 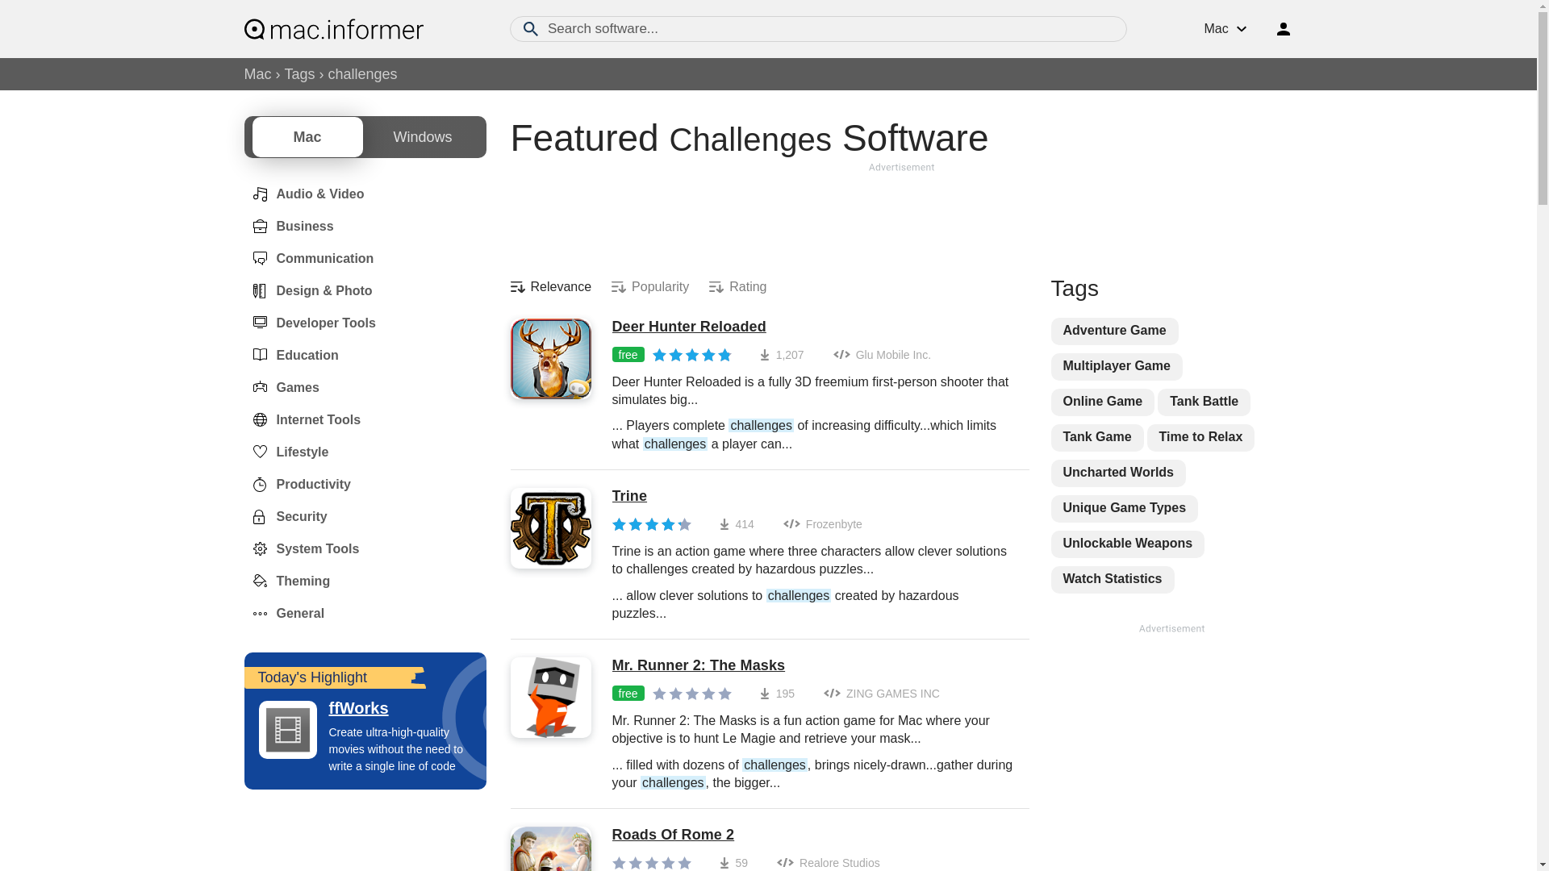 What do you see at coordinates (290, 356) in the screenshot?
I see `Education` at bounding box center [290, 356].